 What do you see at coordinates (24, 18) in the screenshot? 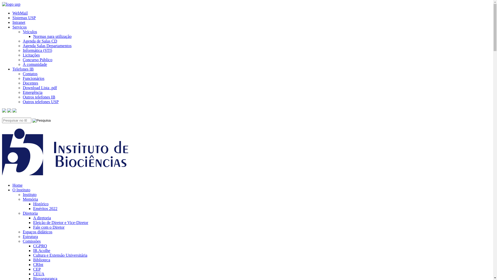
I see `Sistemas USP` at bounding box center [24, 18].